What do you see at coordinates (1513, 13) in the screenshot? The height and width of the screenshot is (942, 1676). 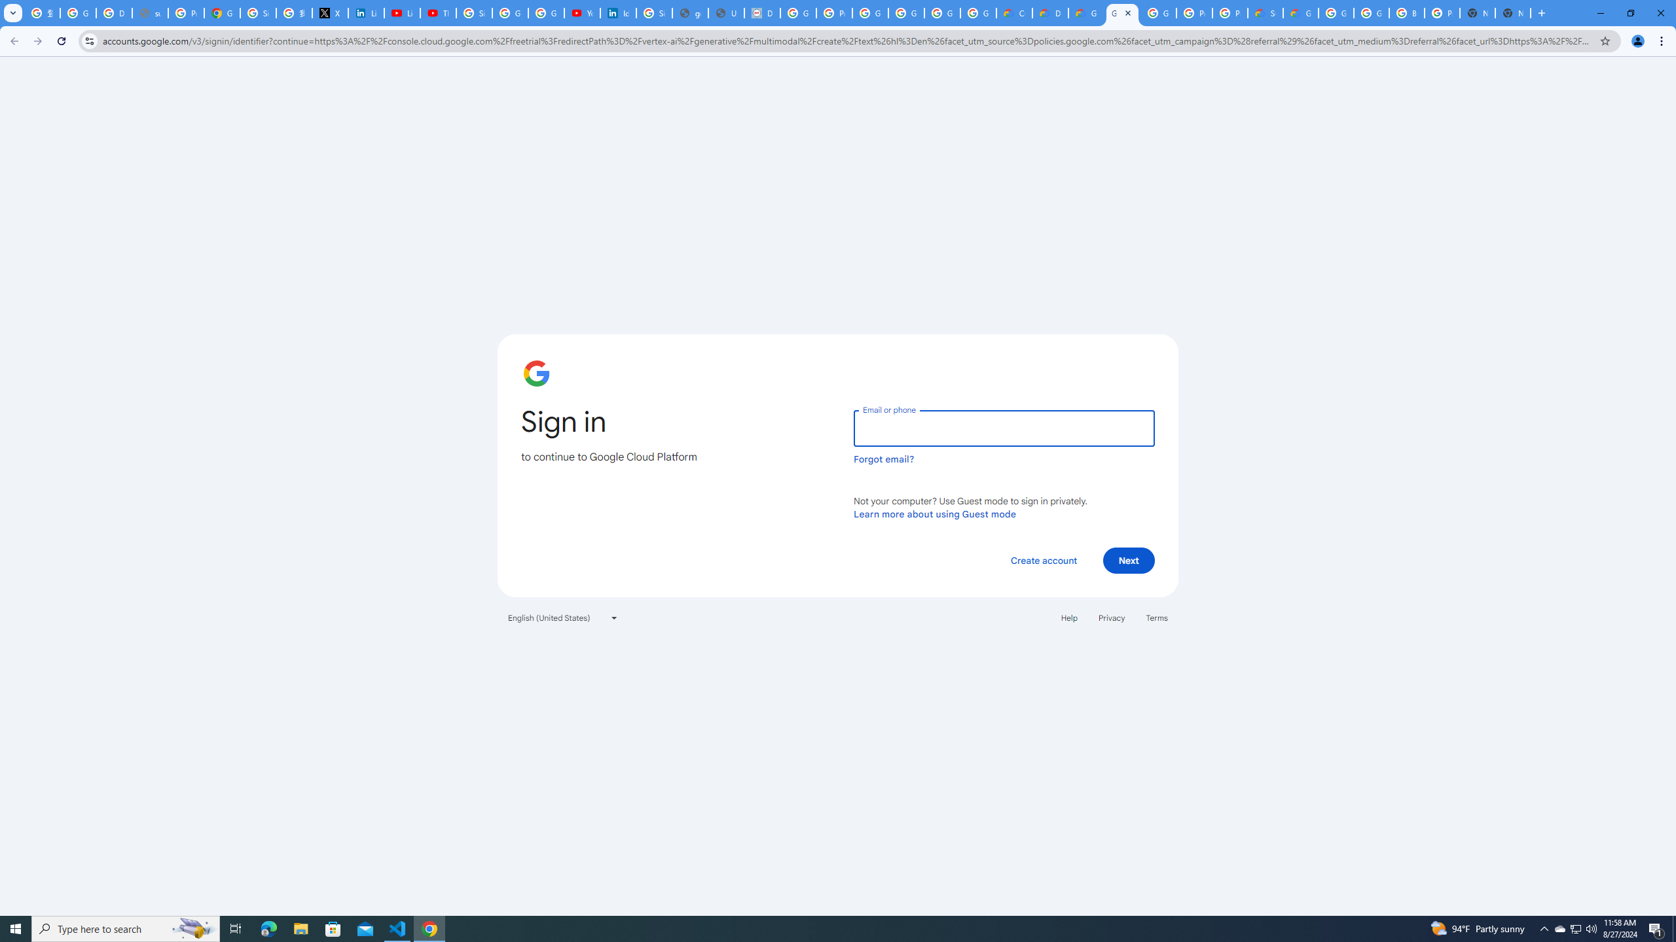 I see `New Tab` at bounding box center [1513, 13].